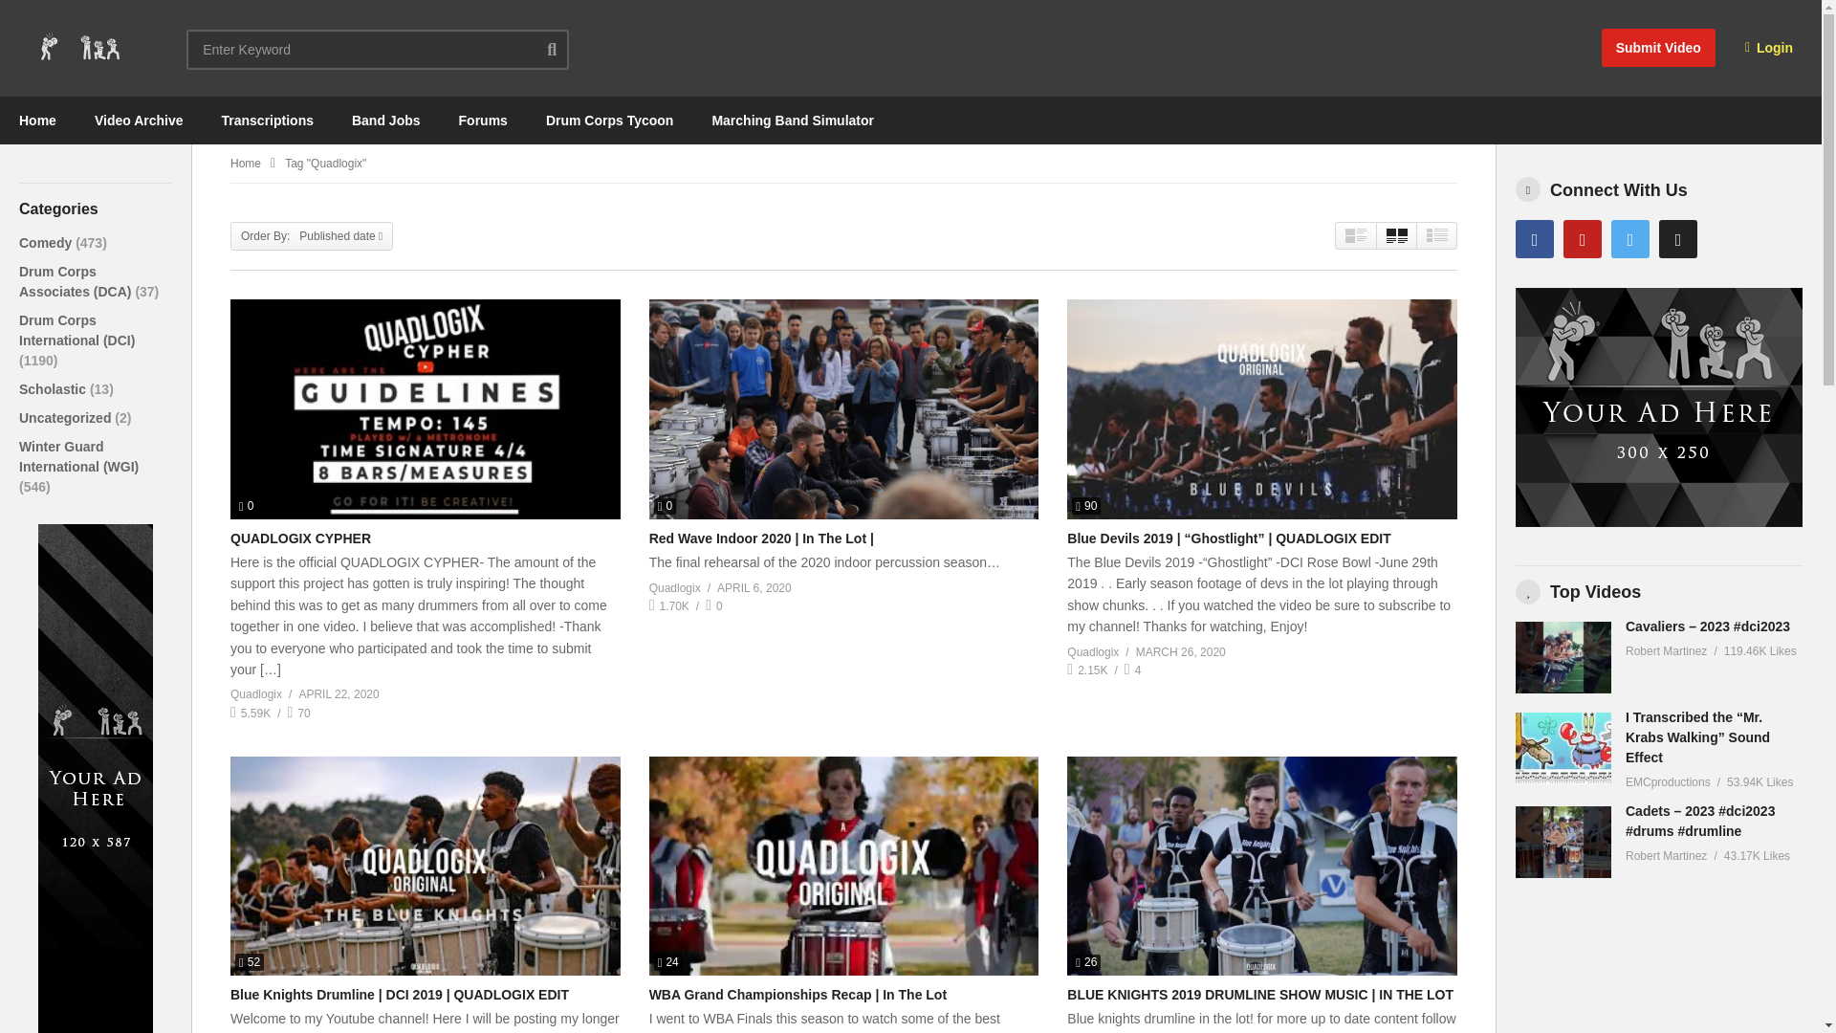 This screenshot has width=1836, height=1033. What do you see at coordinates (267, 121) in the screenshot?
I see `Transcriptions` at bounding box center [267, 121].